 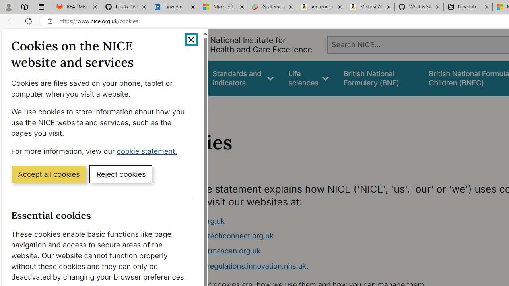 I want to click on Close cookie banner, so click(x=191, y=40).